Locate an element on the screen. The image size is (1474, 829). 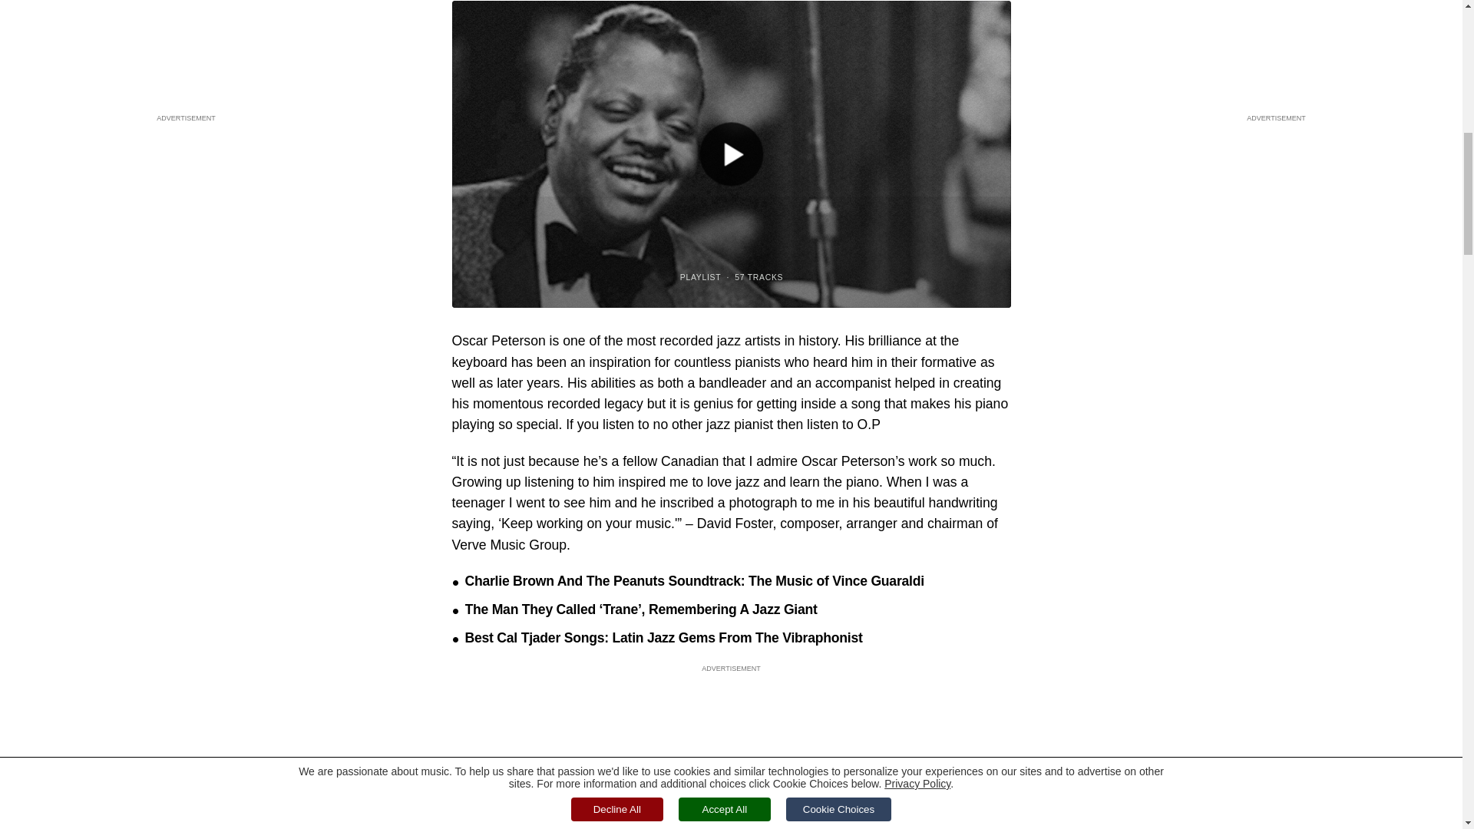
3rd party ad content is located at coordinates (730, 708).